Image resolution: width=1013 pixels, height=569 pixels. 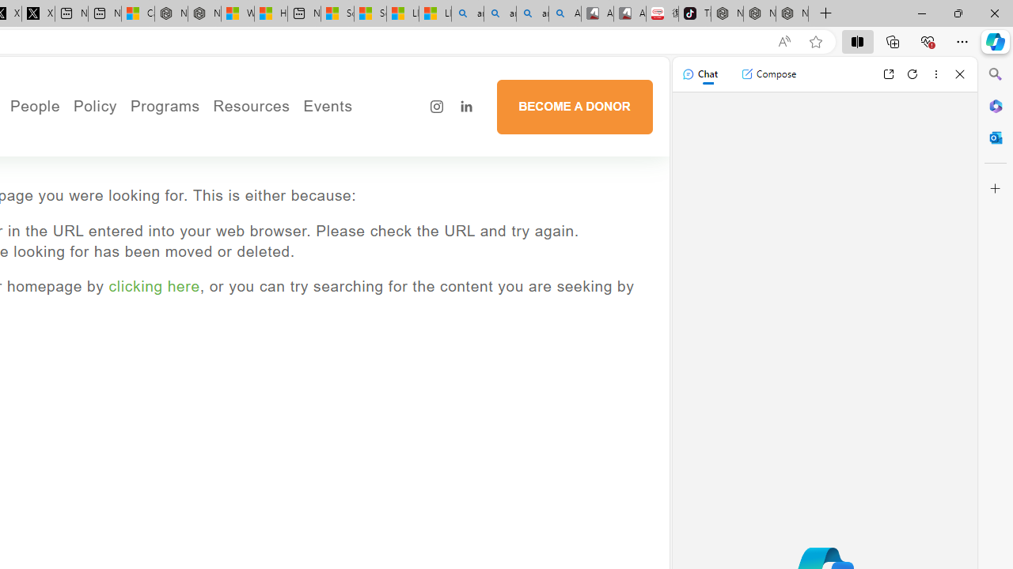 What do you see at coordinates (437, 107) in the screenshot?
I see `Instagram` at bounding box center [437, 107].